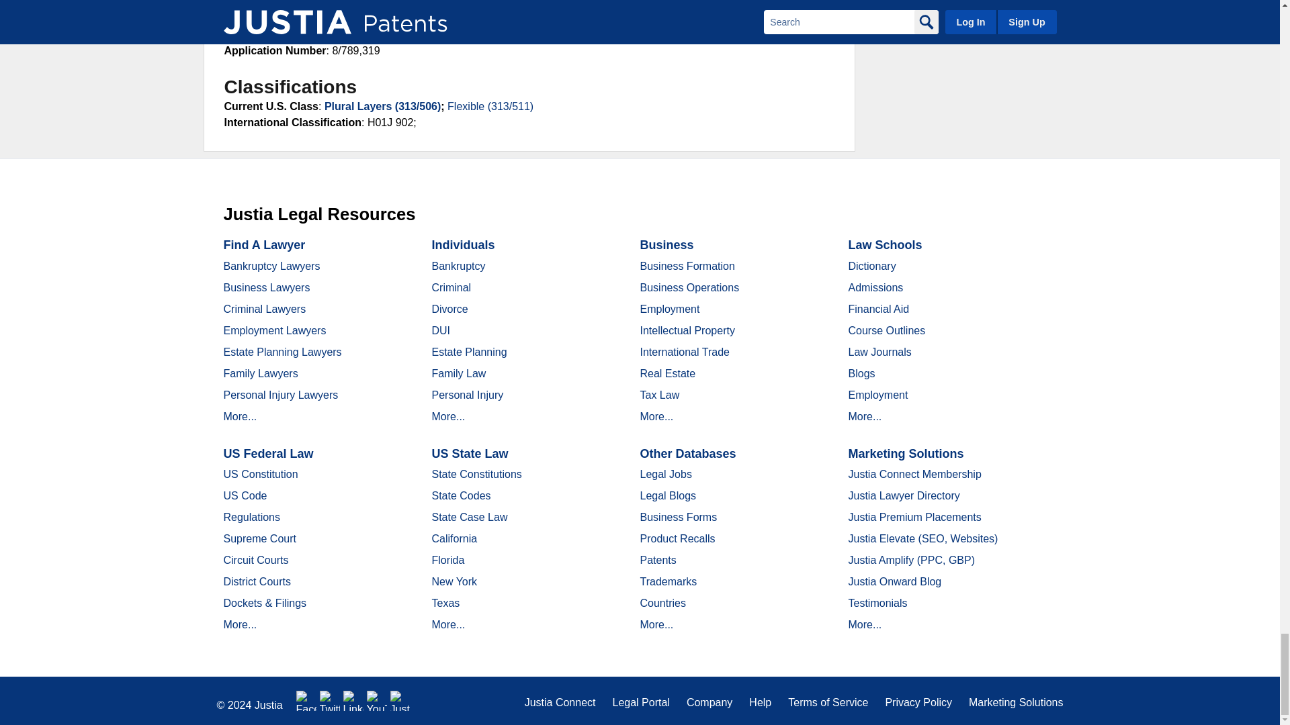  What do you see at coordinates (306, 701) in the screenshot?
I see `Facebook` at bounding box center [306, 701].